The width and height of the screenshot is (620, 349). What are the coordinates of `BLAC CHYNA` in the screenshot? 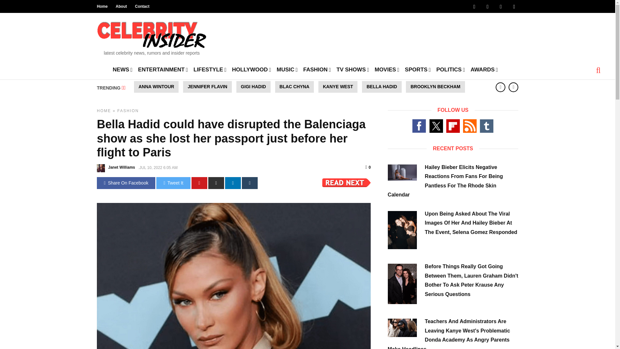 It's located at (294, 87).